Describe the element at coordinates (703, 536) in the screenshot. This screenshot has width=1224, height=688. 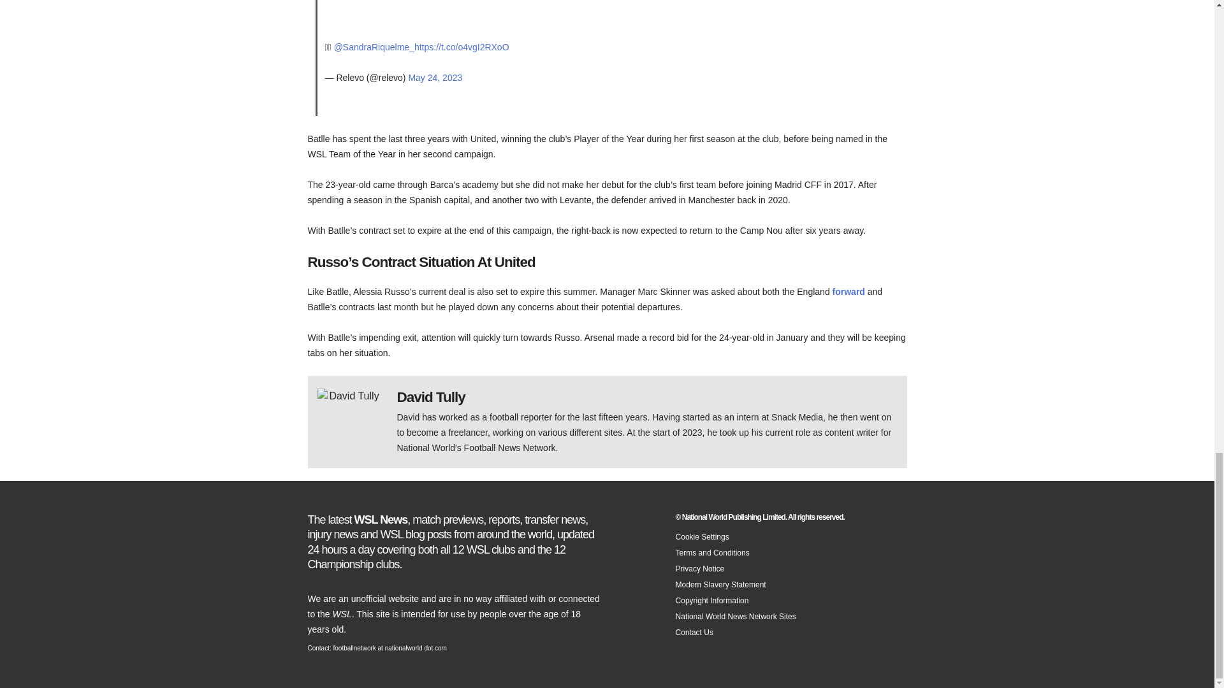
I see `Cookie Settings` at that location.